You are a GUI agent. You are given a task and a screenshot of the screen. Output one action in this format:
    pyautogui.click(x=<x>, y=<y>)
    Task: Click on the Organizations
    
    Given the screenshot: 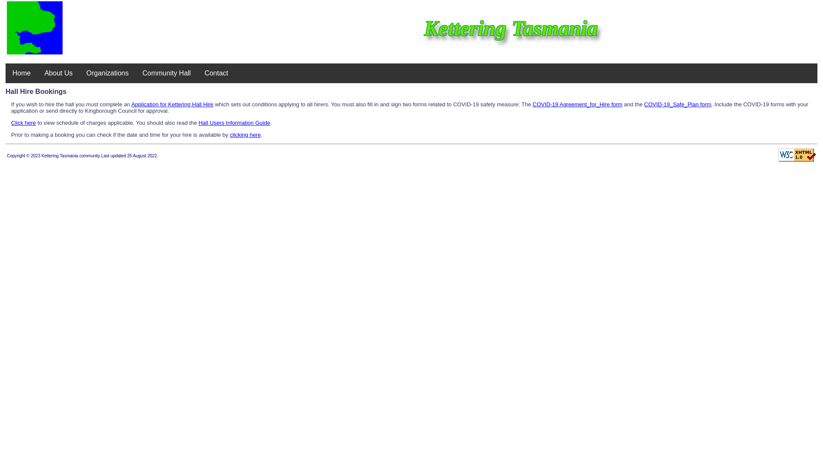 What is the action you would take?
    pyautogui.click(x=108, y=73)
    